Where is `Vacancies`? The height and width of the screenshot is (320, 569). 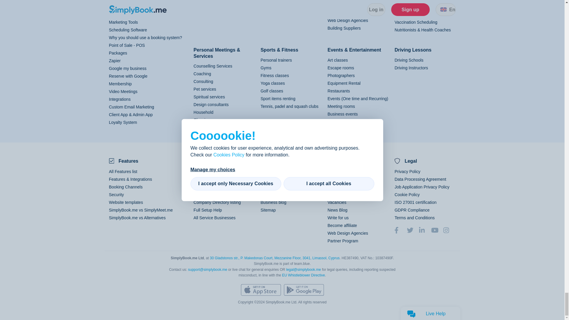
Vacancies is located at coordinates (337, 202).